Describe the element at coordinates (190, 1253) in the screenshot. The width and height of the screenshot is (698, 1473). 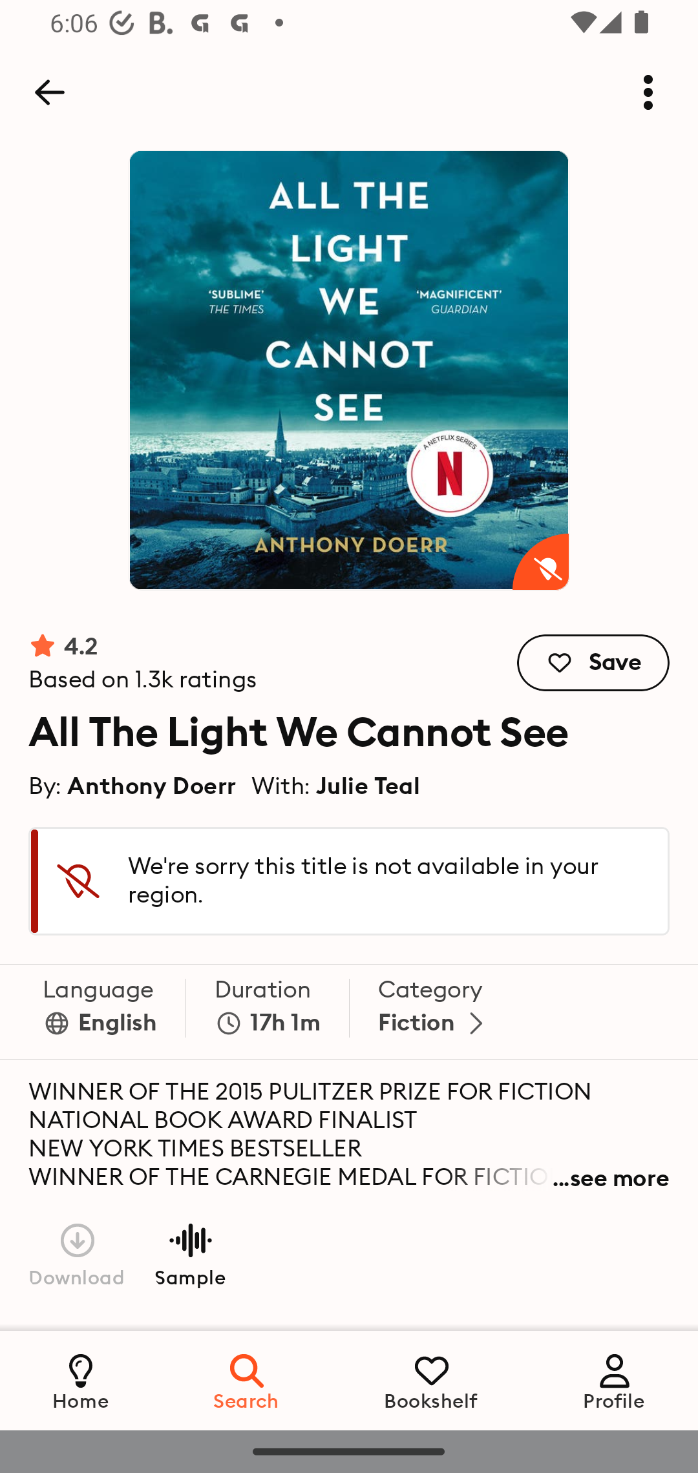
I see `Play sample` at that location.